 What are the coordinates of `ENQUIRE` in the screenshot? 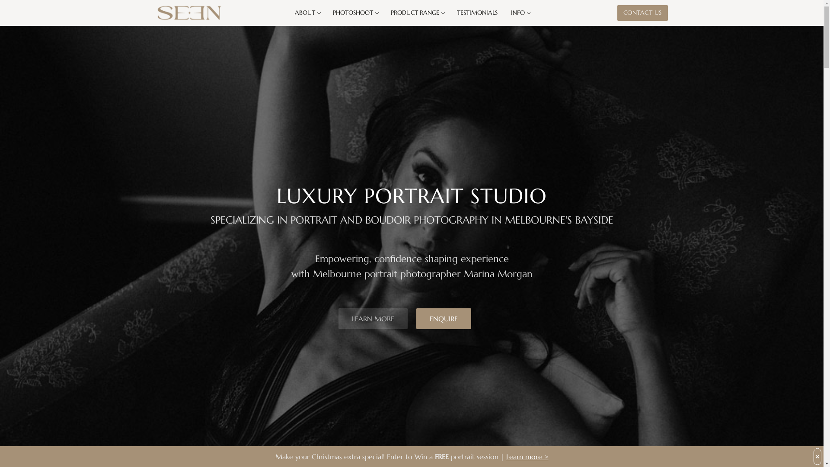 It's located at (444, 319).